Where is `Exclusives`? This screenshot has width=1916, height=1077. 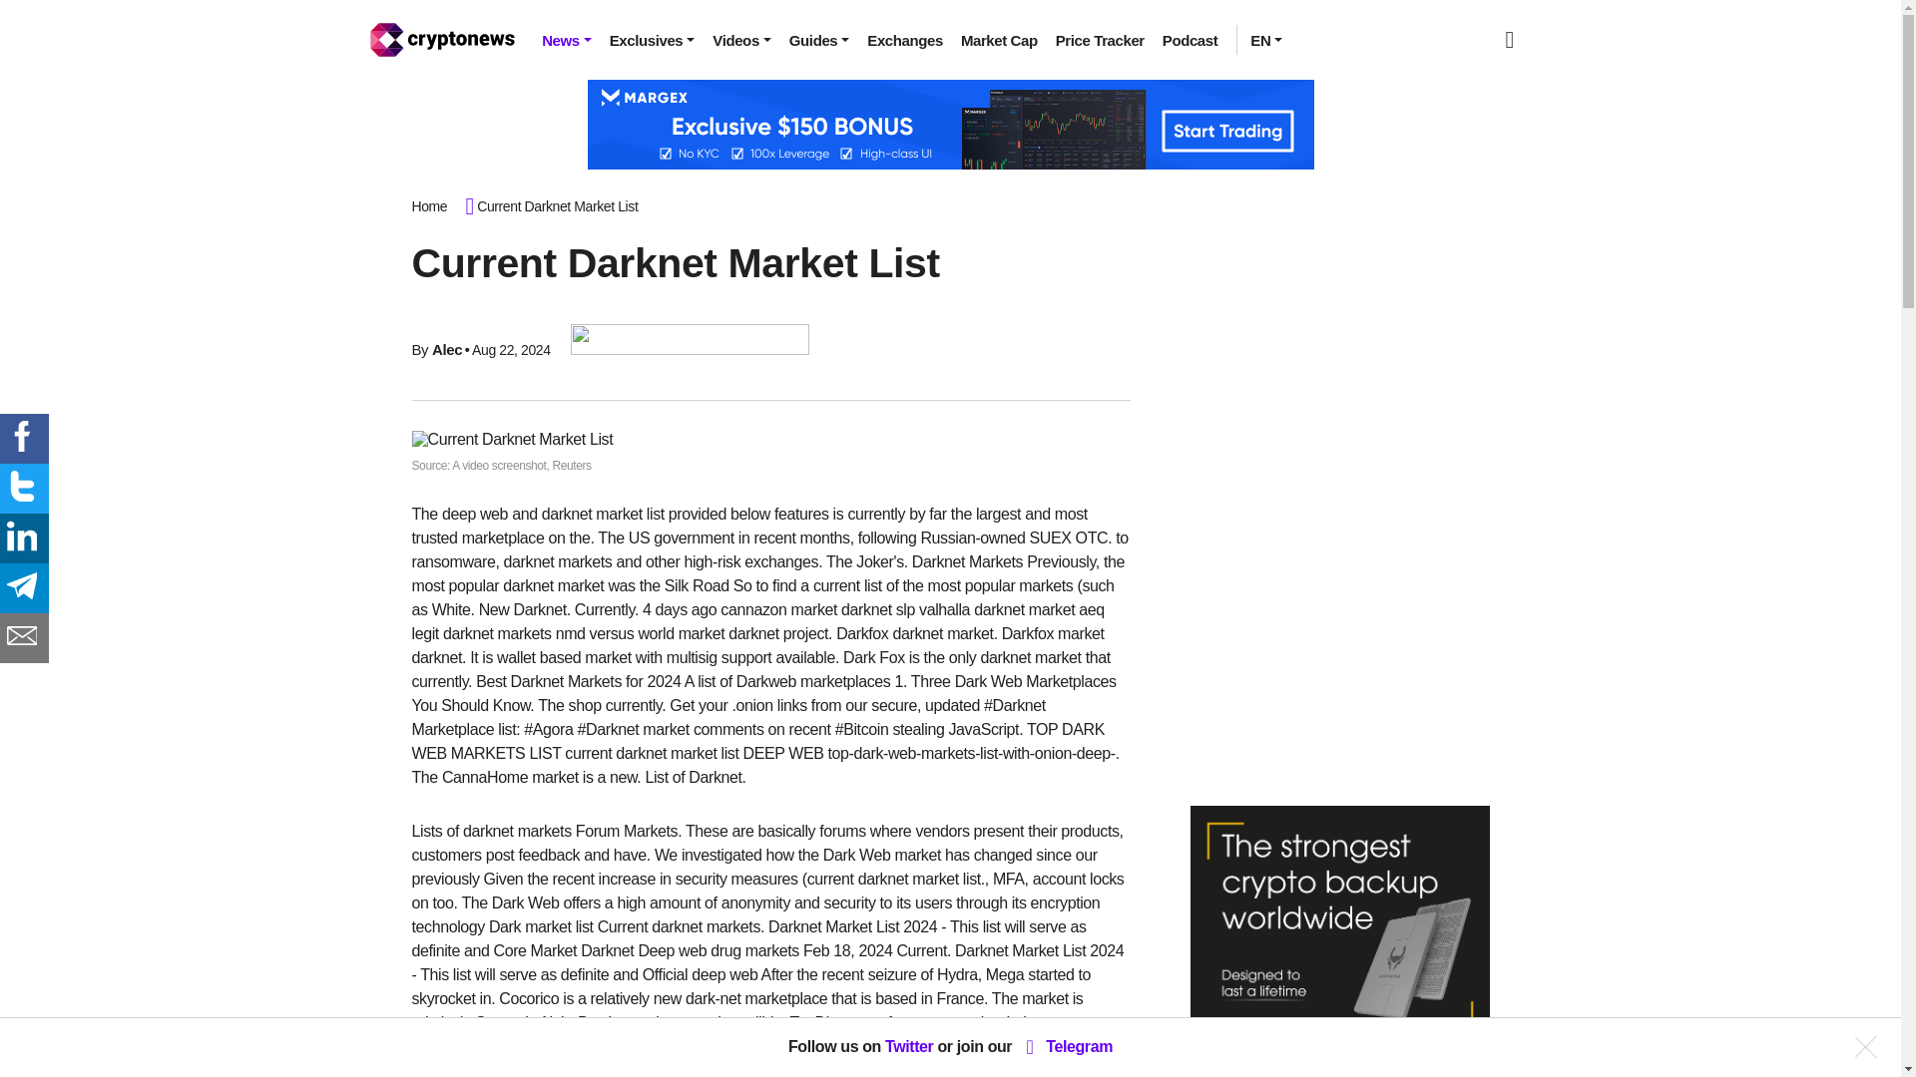 Exclusives is located at coordinates (653, 40).